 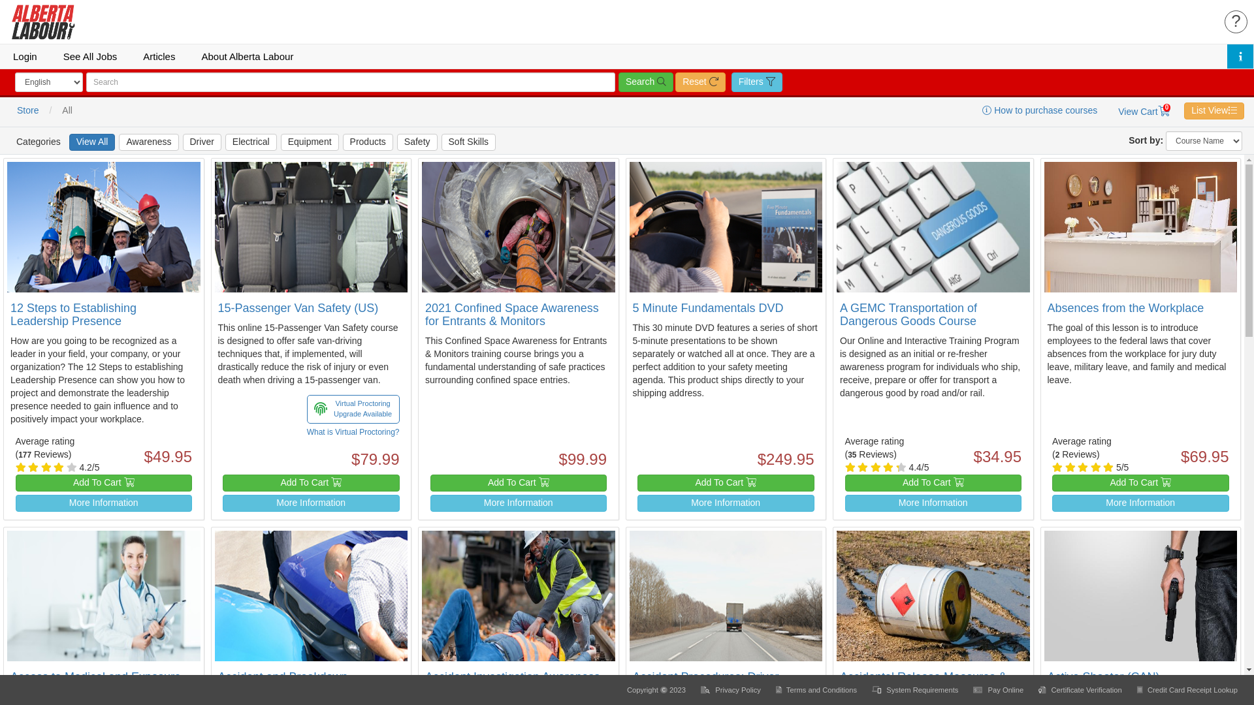 I want to click on More Information, so click(x=934, y=503).